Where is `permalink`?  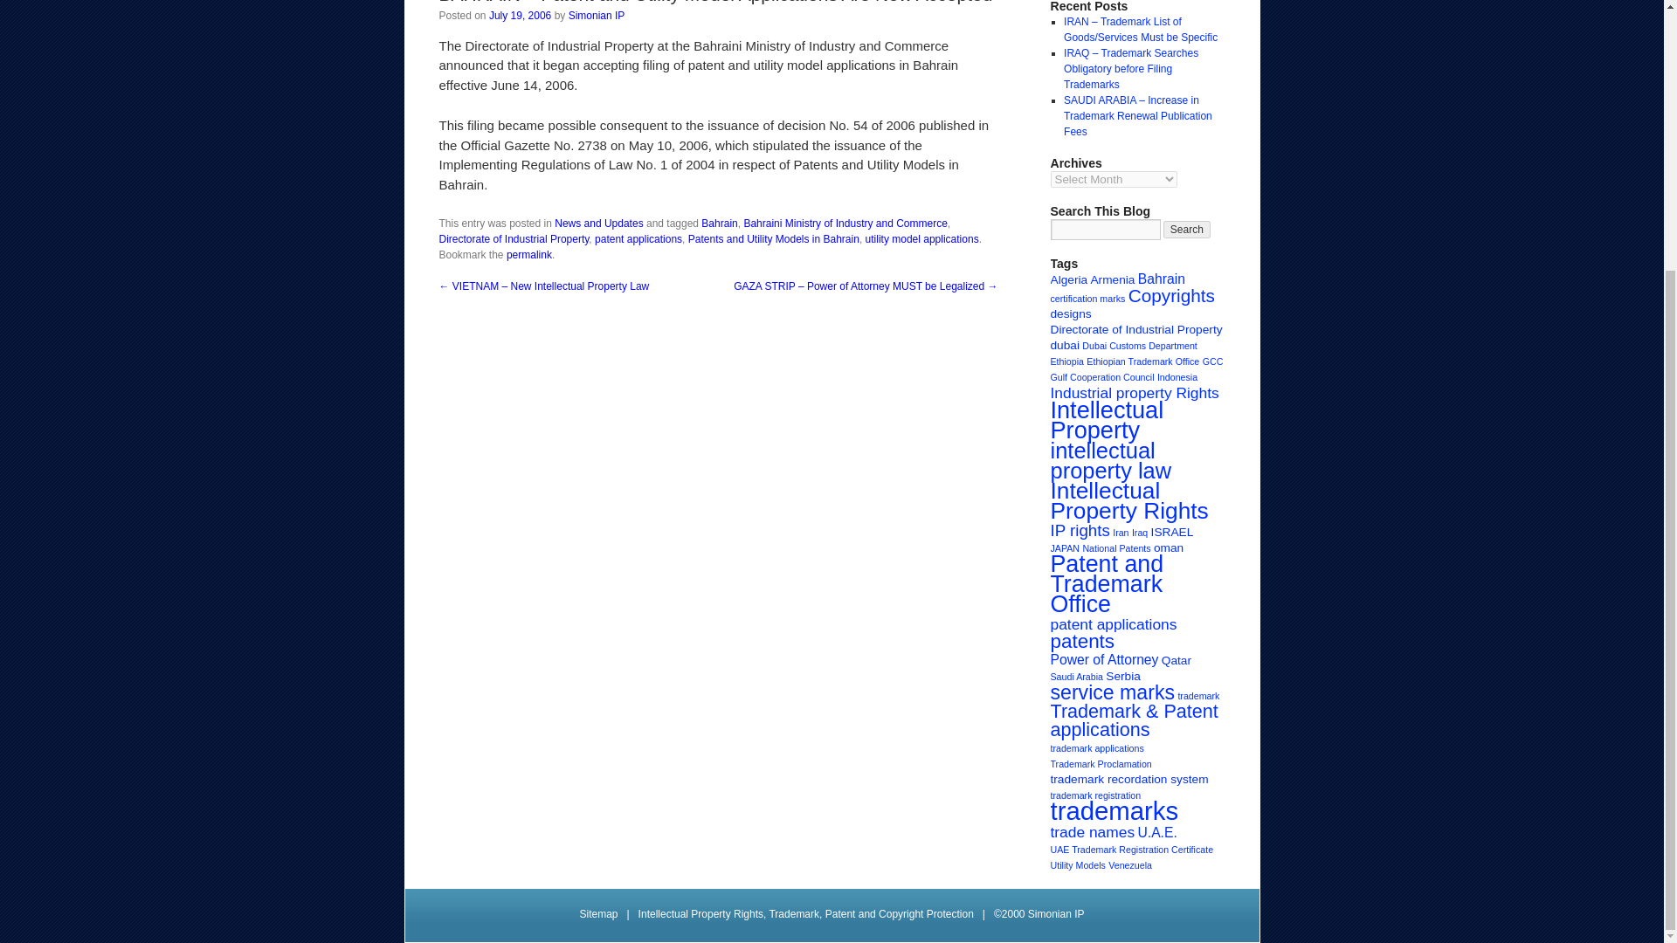
permalink is located at coordinates (528, 255).